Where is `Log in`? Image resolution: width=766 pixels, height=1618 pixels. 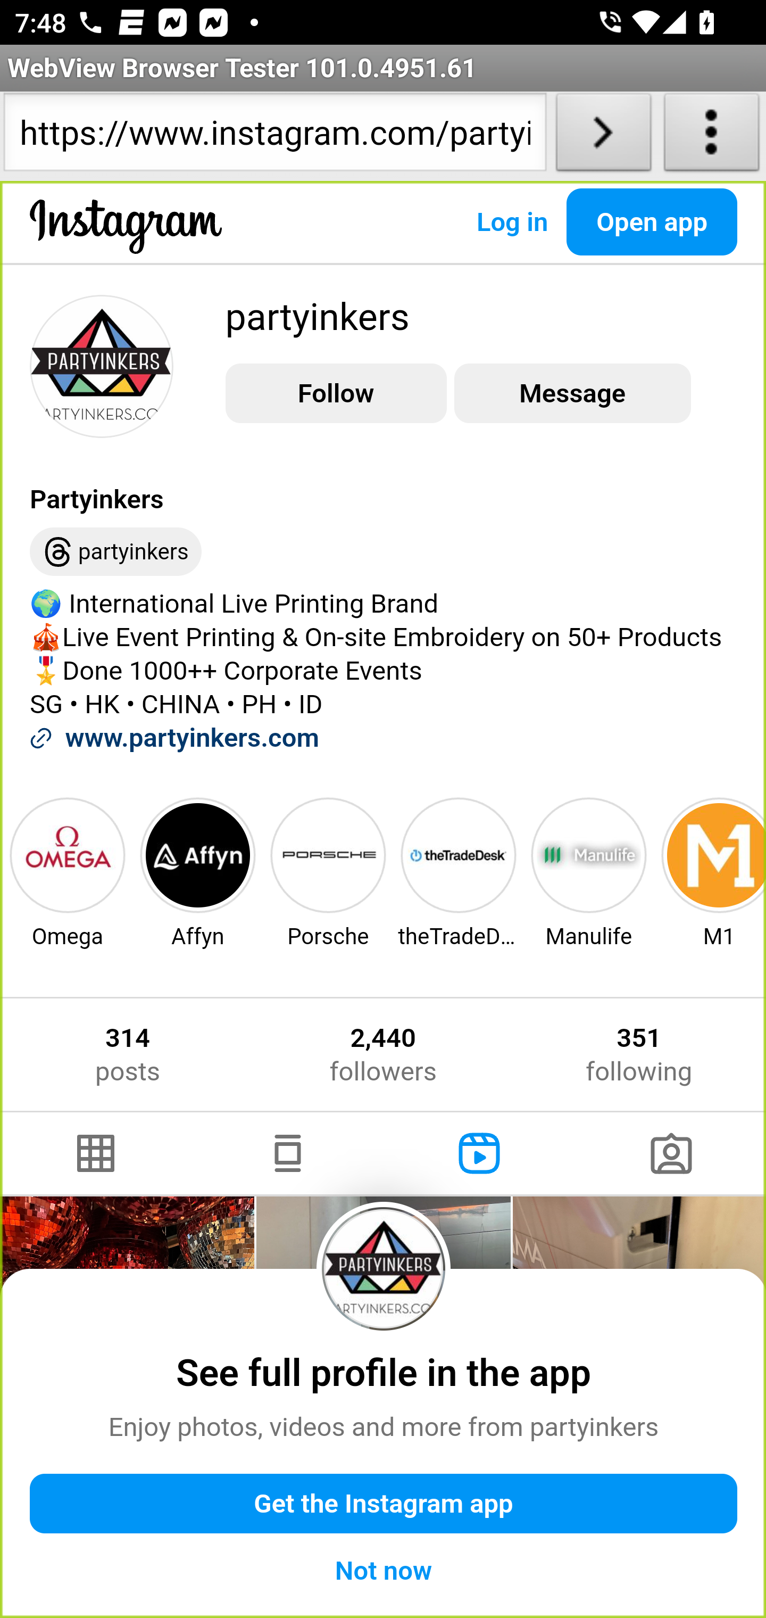
Log in is located at coordinates (512, 221).